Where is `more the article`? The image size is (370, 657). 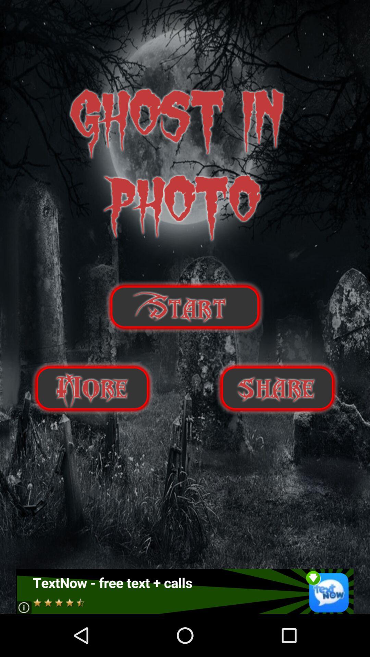
more the article is located at coordinates (92, 388).